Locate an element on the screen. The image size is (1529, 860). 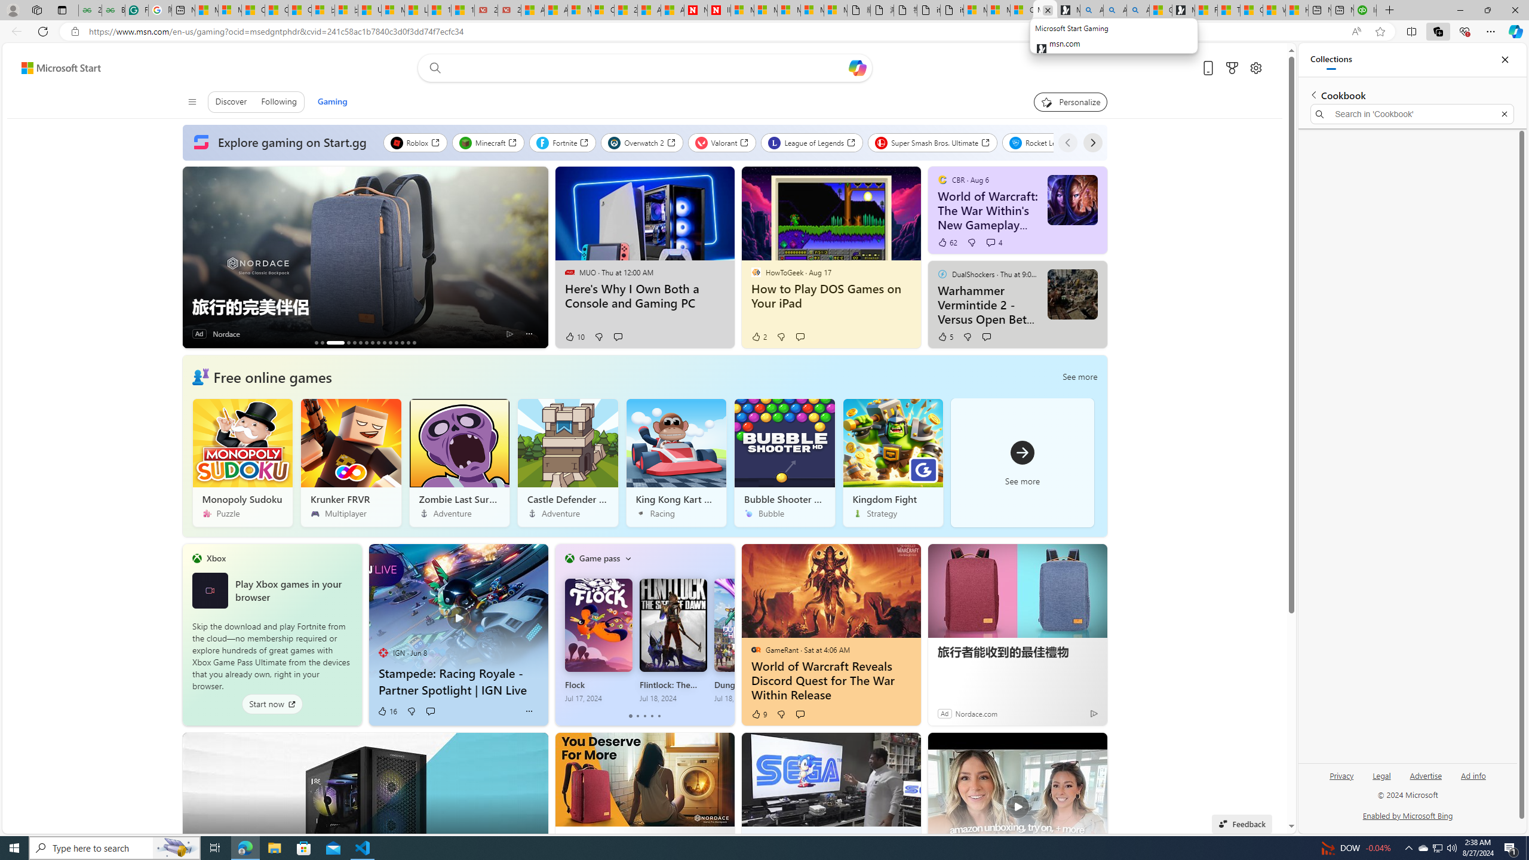
tab-3 is located at coordinates (652, 716).